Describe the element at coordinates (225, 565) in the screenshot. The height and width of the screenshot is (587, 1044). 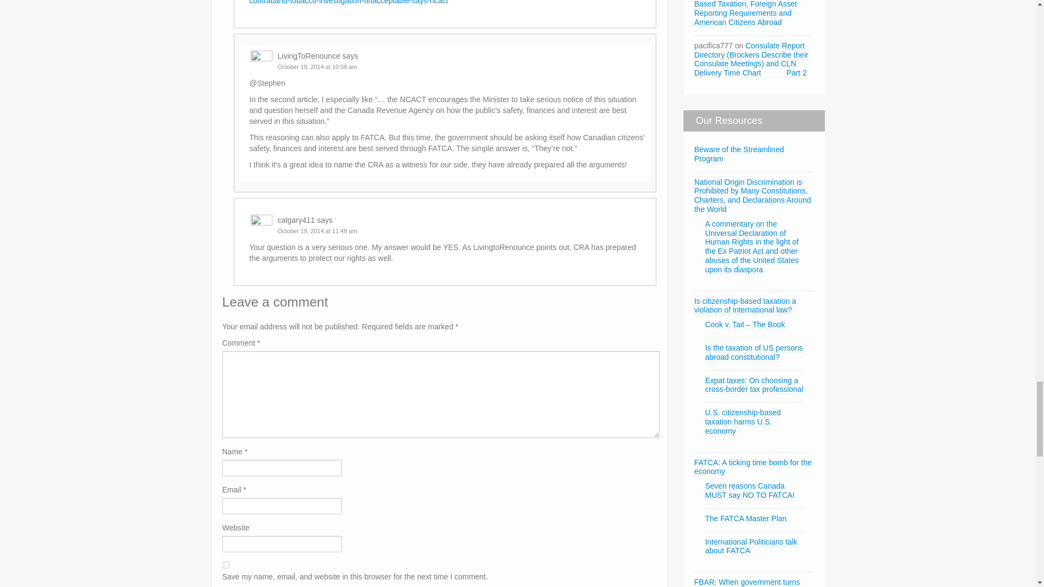
I see `yes` at that location.